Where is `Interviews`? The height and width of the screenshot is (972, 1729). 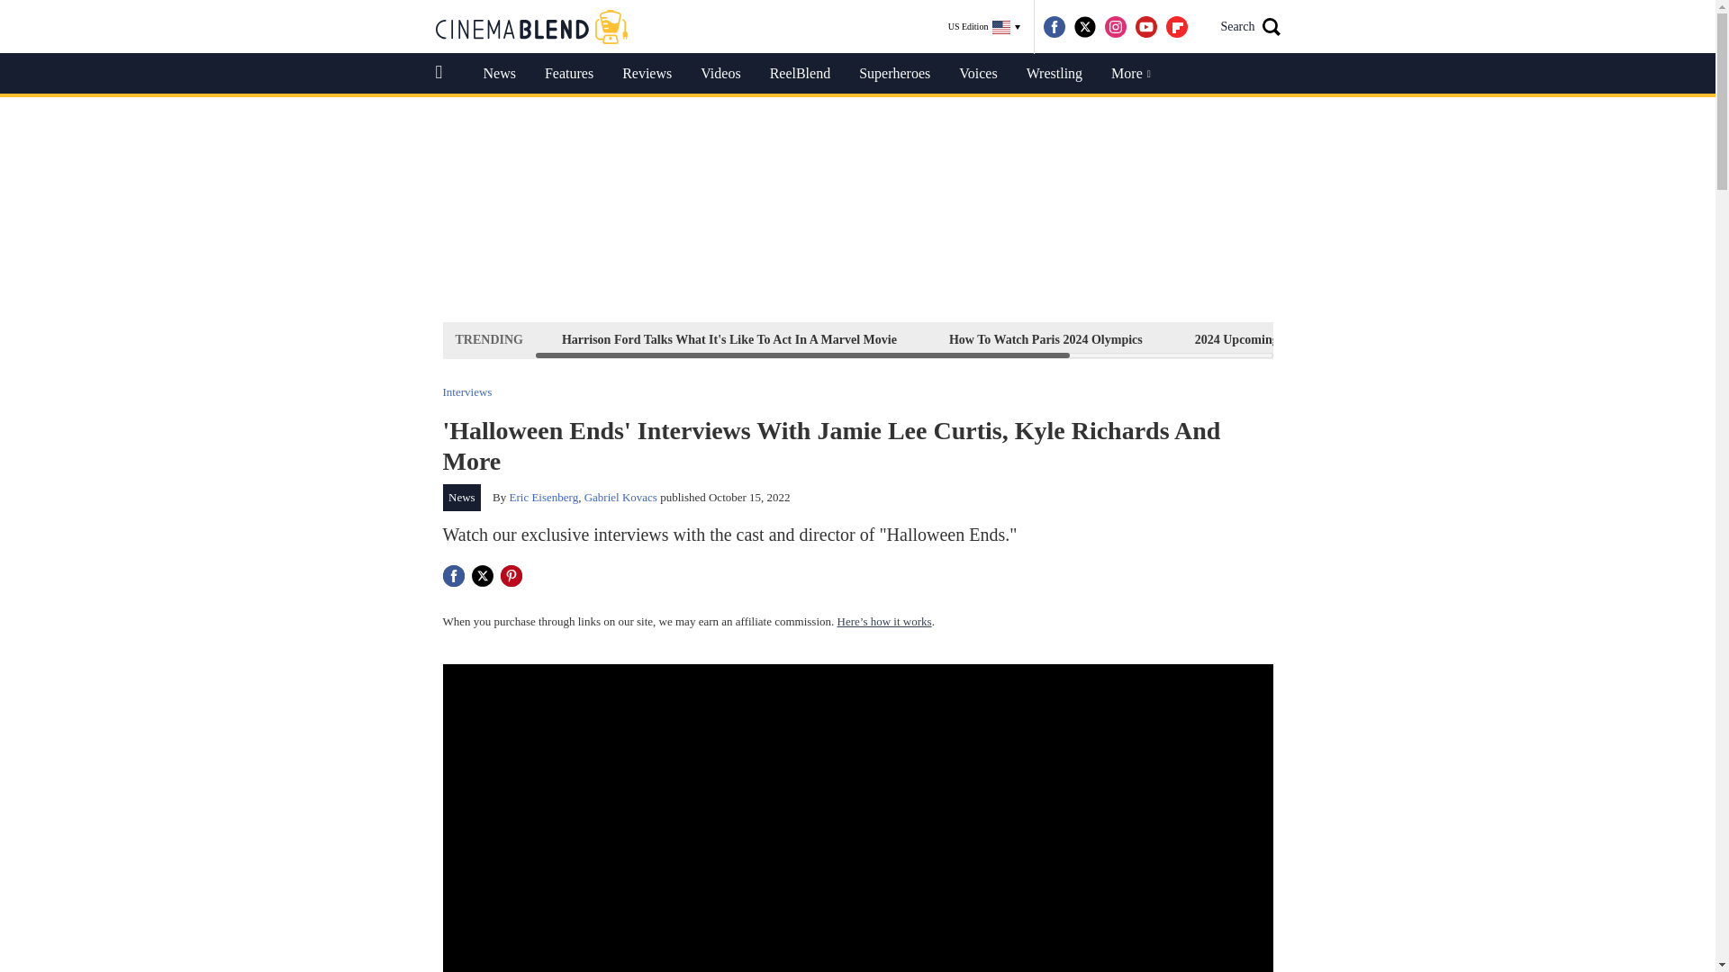 Interviews is located at coordinates (467, 391).